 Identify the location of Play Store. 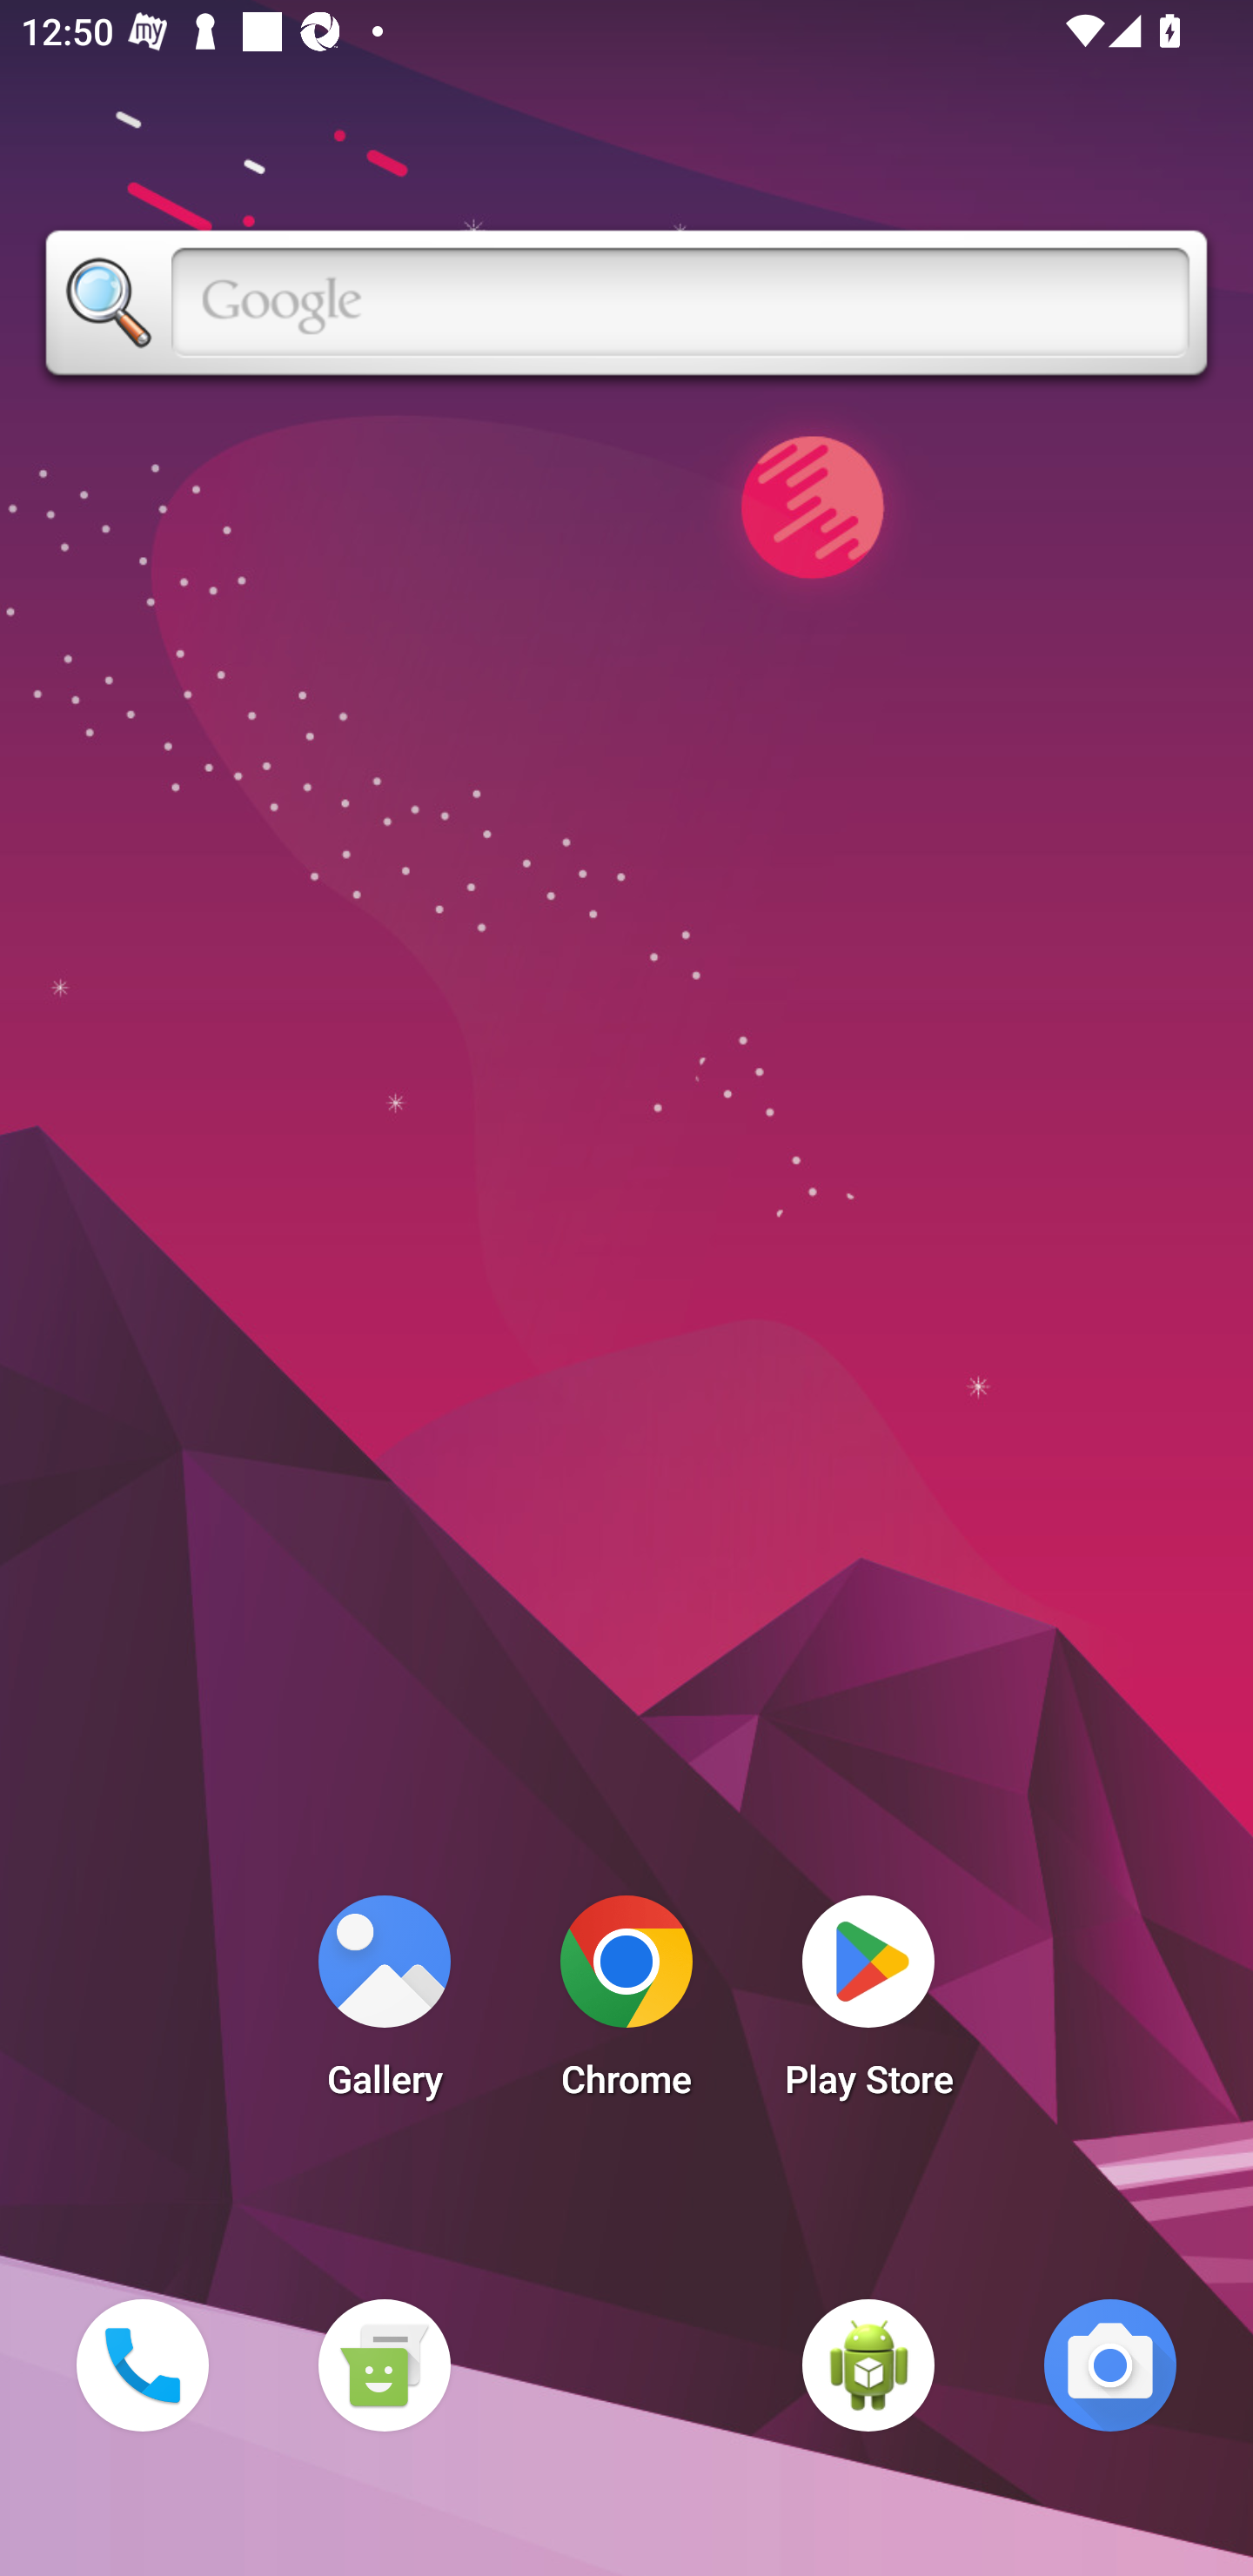
(868, 2005).